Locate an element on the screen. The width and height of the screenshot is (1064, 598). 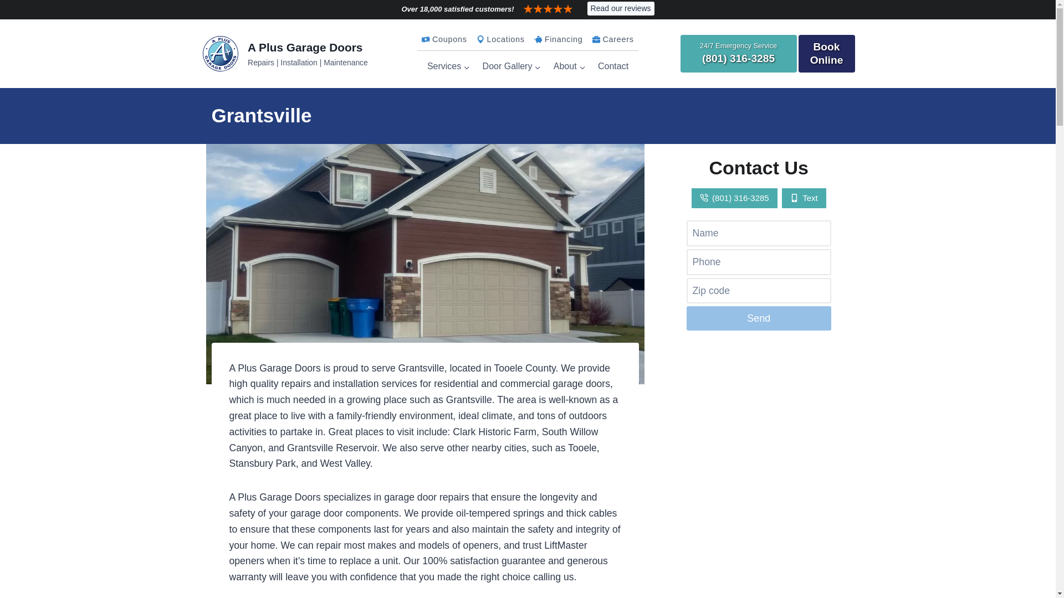
Send is located at coordinates (758, 318).